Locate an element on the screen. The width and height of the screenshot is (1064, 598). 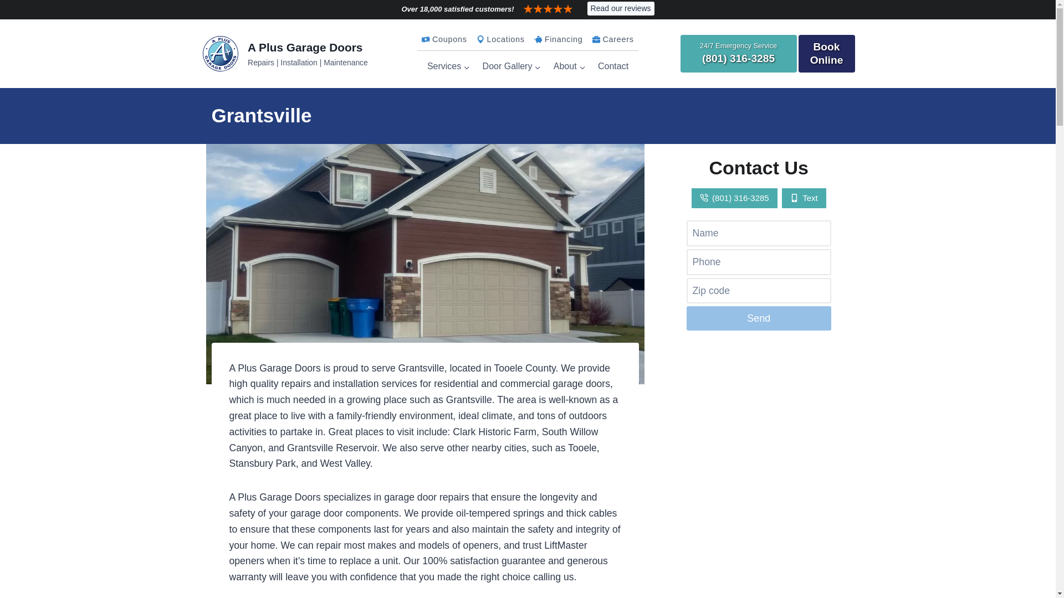
Send is located at coordinates (758, 318).